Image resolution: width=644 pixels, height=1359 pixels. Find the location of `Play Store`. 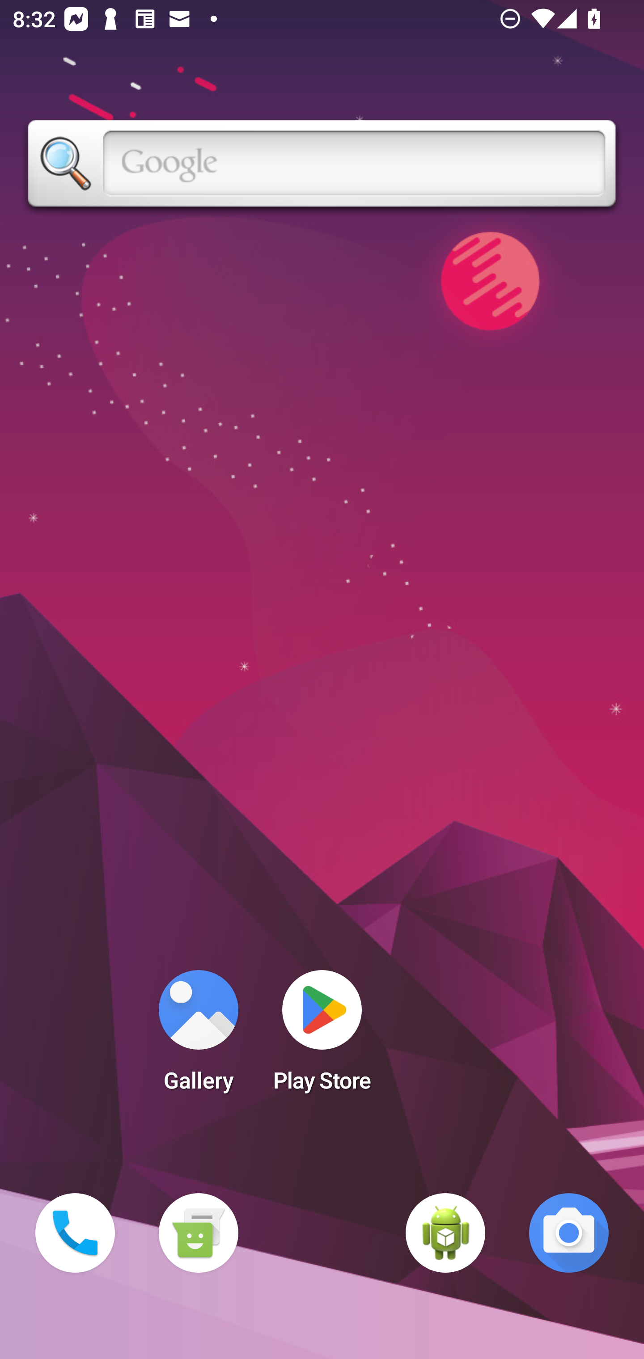

Play Store is located at coordinates (322, 1036).